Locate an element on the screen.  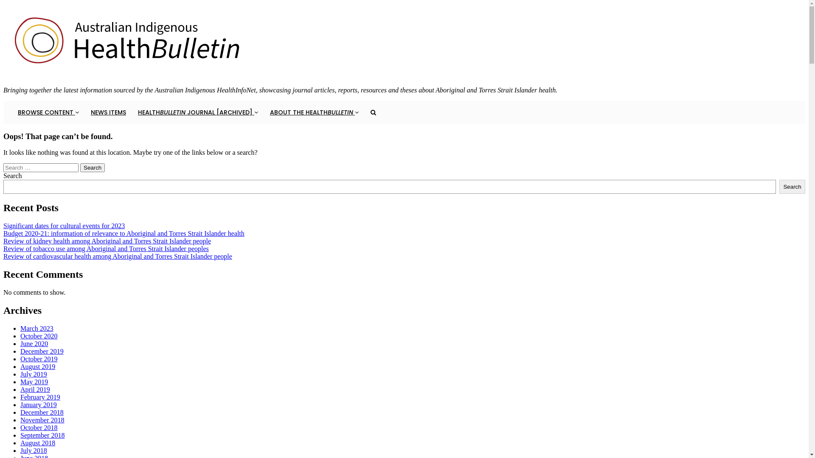
February 2019 is located at coordinates (40, 397).